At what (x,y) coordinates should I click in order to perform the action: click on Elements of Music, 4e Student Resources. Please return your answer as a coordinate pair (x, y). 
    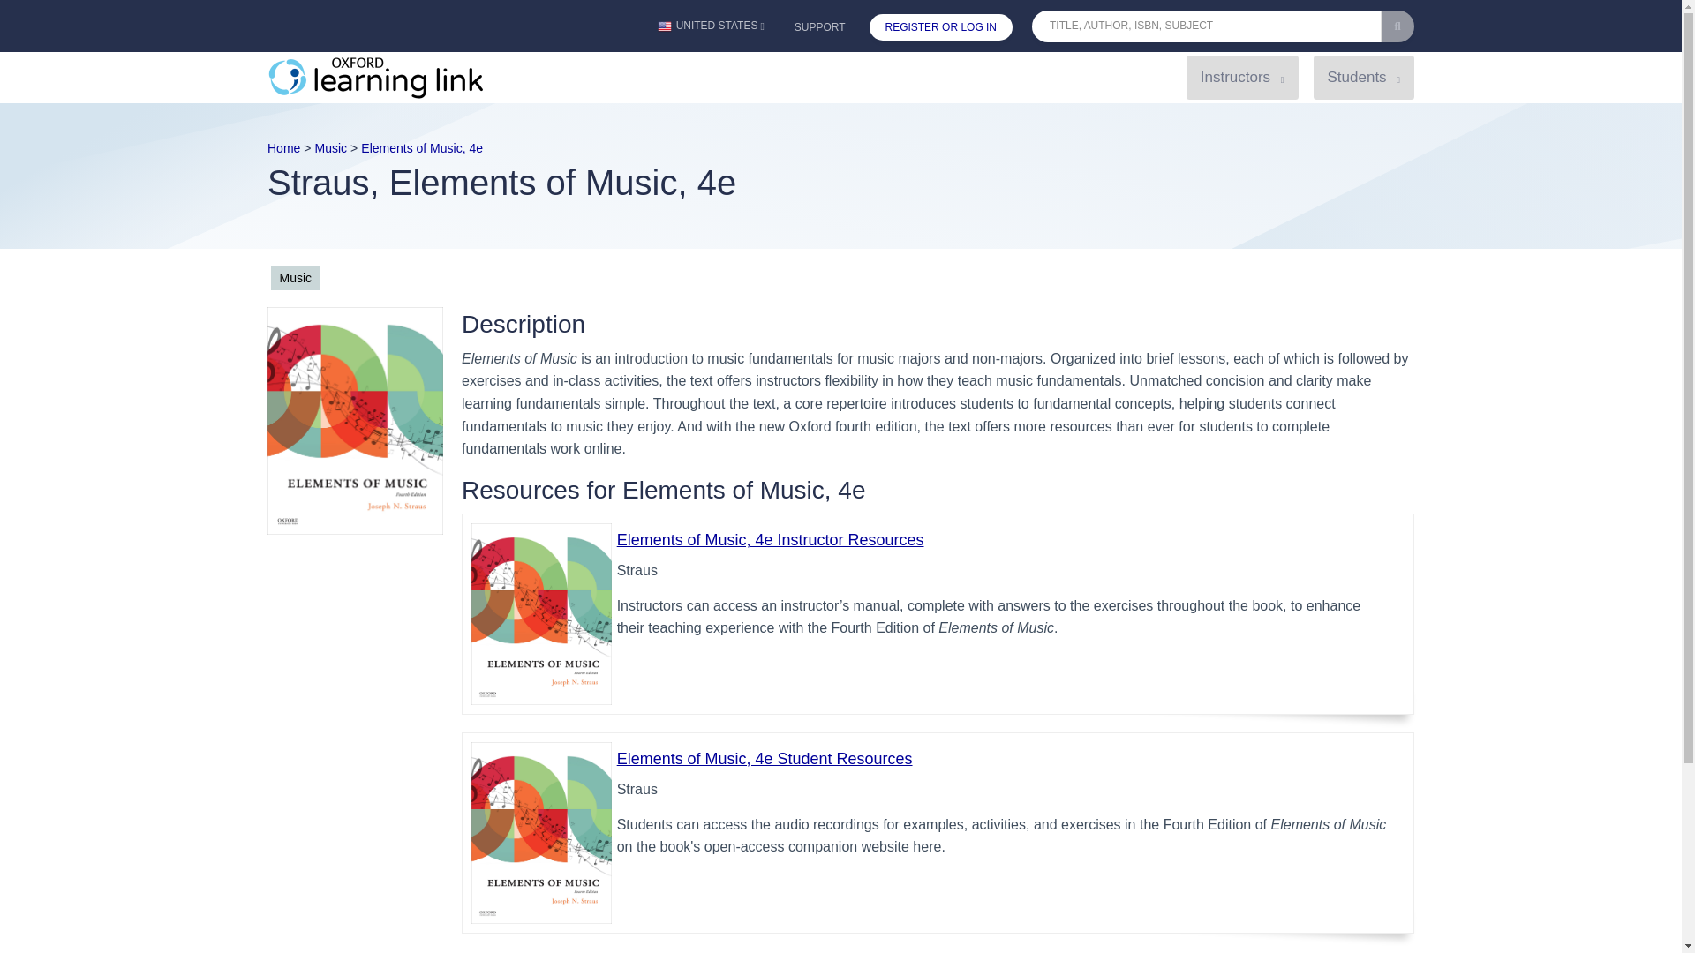
    Looking at the image, I should click on (765, 759).